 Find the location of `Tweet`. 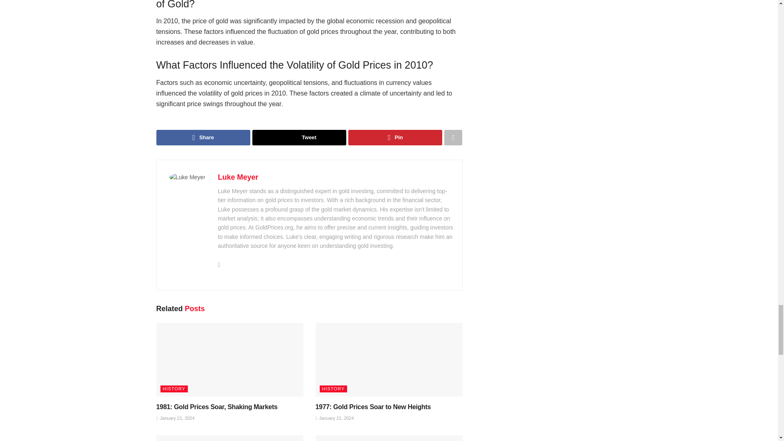

Tweet is located at coordinates (299, 137).